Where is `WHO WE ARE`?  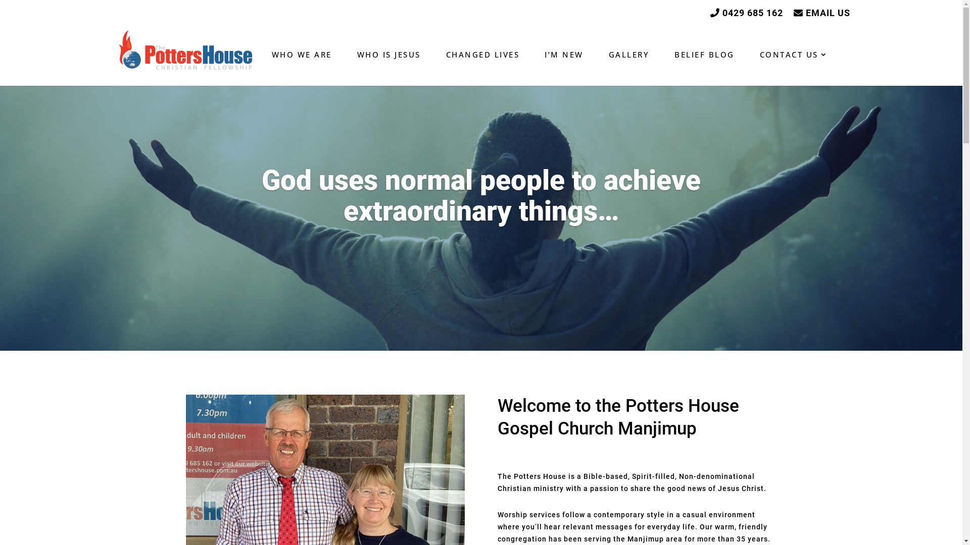
WHO WE ARE is located at coordinates (302, 66).